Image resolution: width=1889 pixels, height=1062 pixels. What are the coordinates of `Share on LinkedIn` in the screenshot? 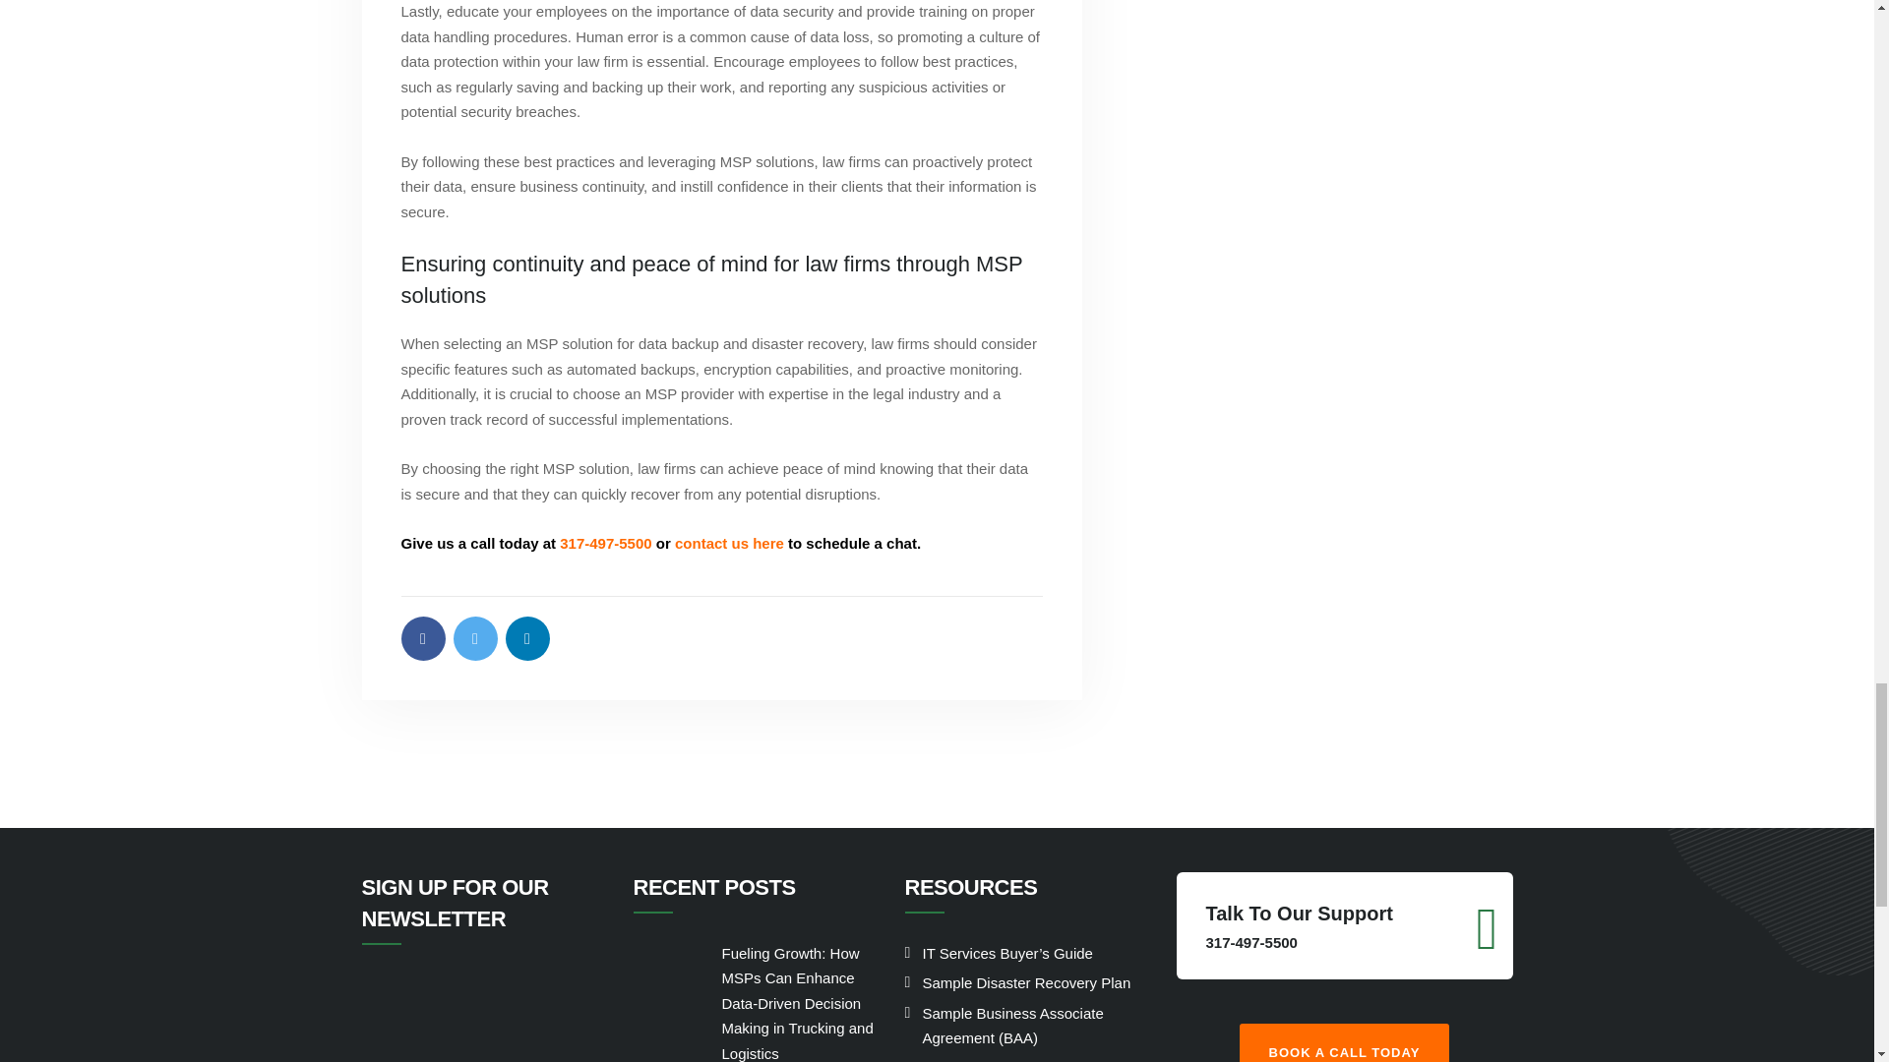 It's located at (527, 637).